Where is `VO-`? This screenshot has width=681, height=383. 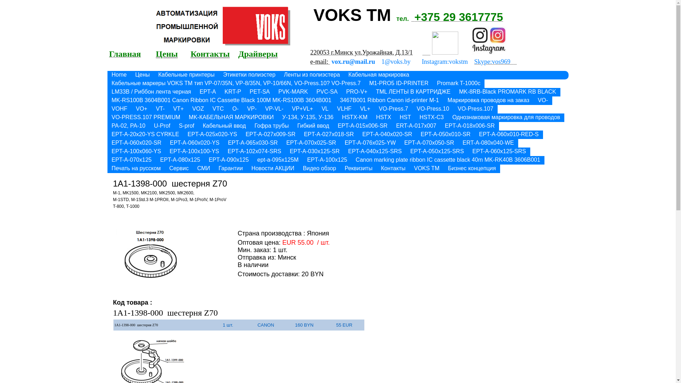
VO- is located at coordinates (543, 101).